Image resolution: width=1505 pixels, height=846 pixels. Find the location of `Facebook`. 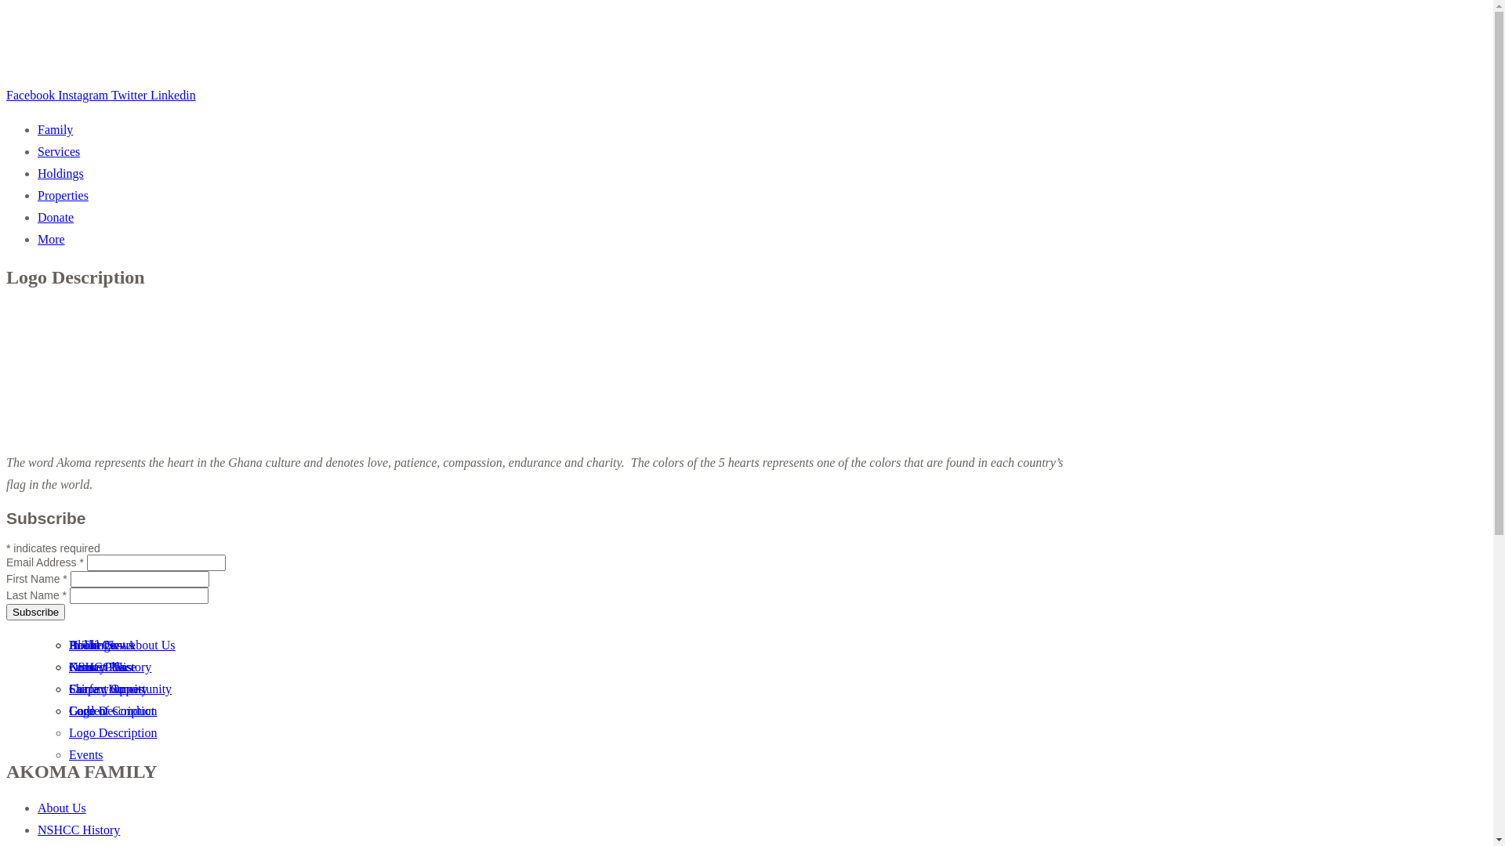

Facebook is located at coordinates (32, 96).